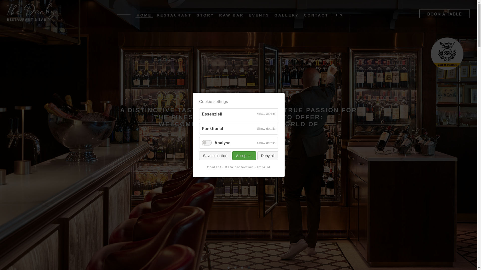  What do you see at coordinates (242, 267) in the screenshot?
I see `3` at bounding box center [242, 267].